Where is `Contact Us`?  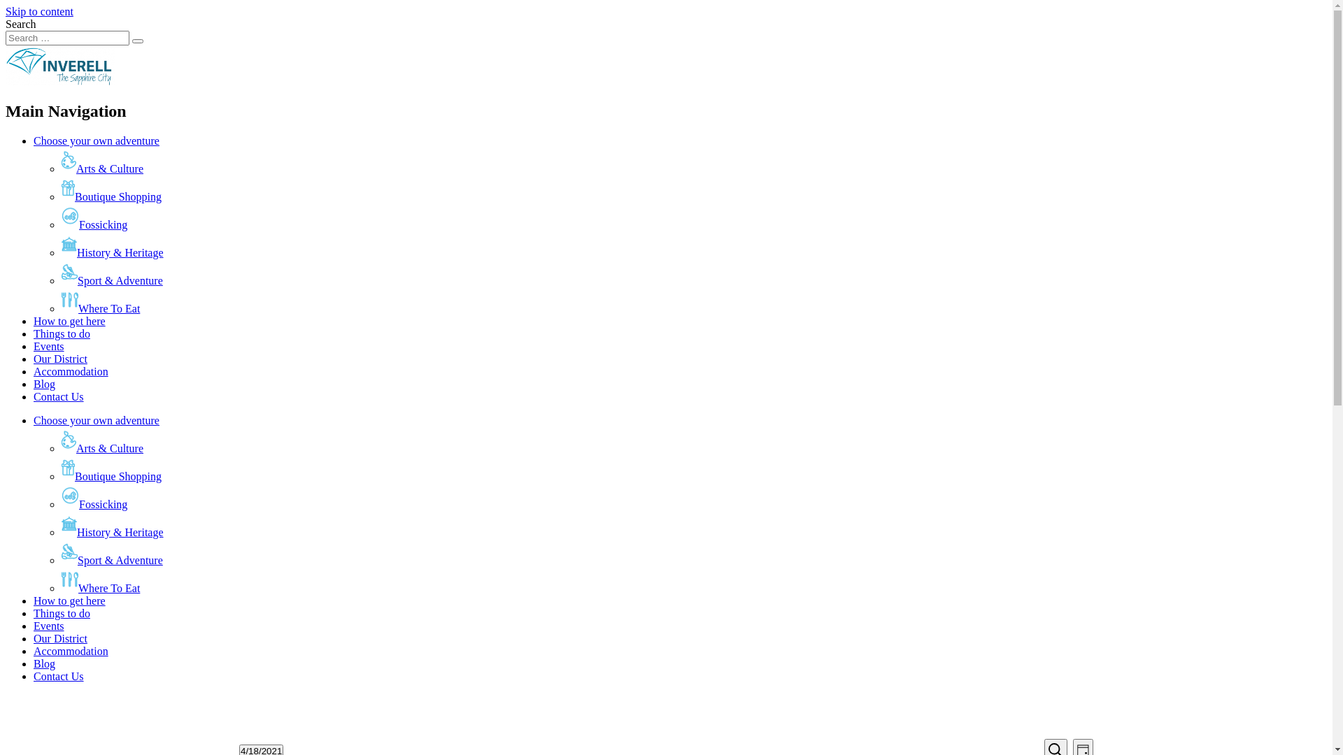
Contact Us is located at coordinates (59, 677).